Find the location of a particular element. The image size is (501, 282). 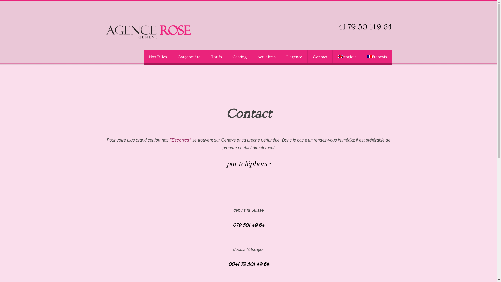

English is located at coordinates (340, 57).